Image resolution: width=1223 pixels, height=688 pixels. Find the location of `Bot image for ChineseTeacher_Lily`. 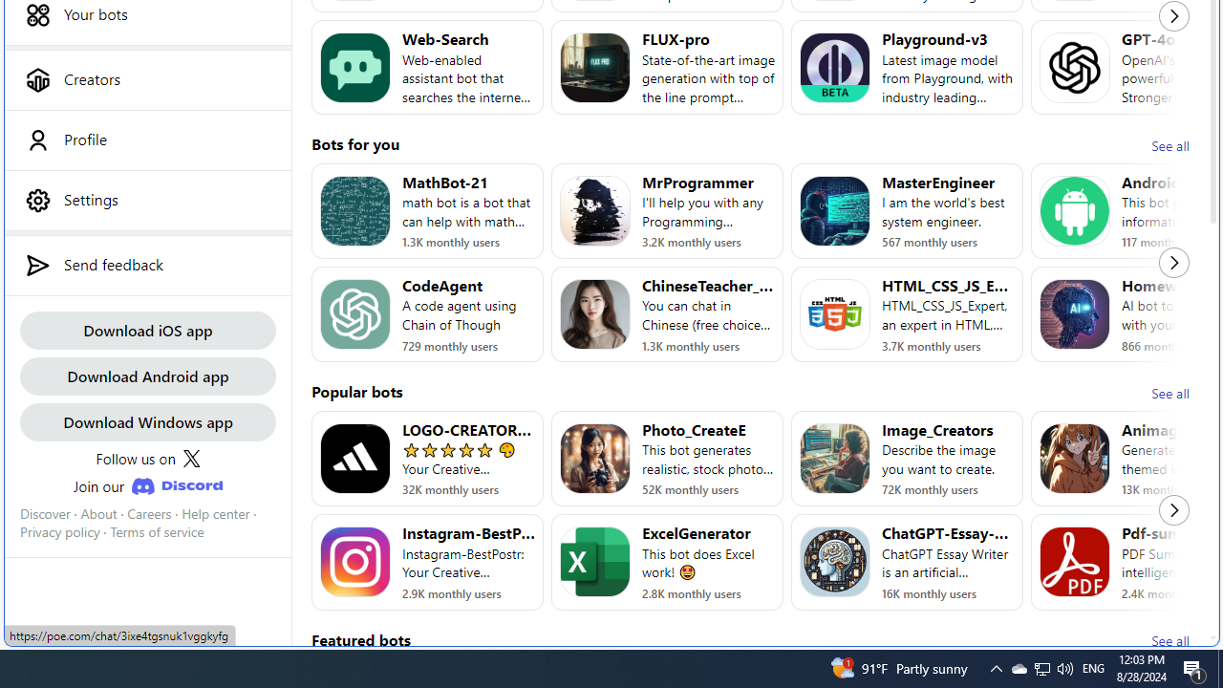

Bot image for ChineseTeacher_Lily is located at coordinates (595, 314).